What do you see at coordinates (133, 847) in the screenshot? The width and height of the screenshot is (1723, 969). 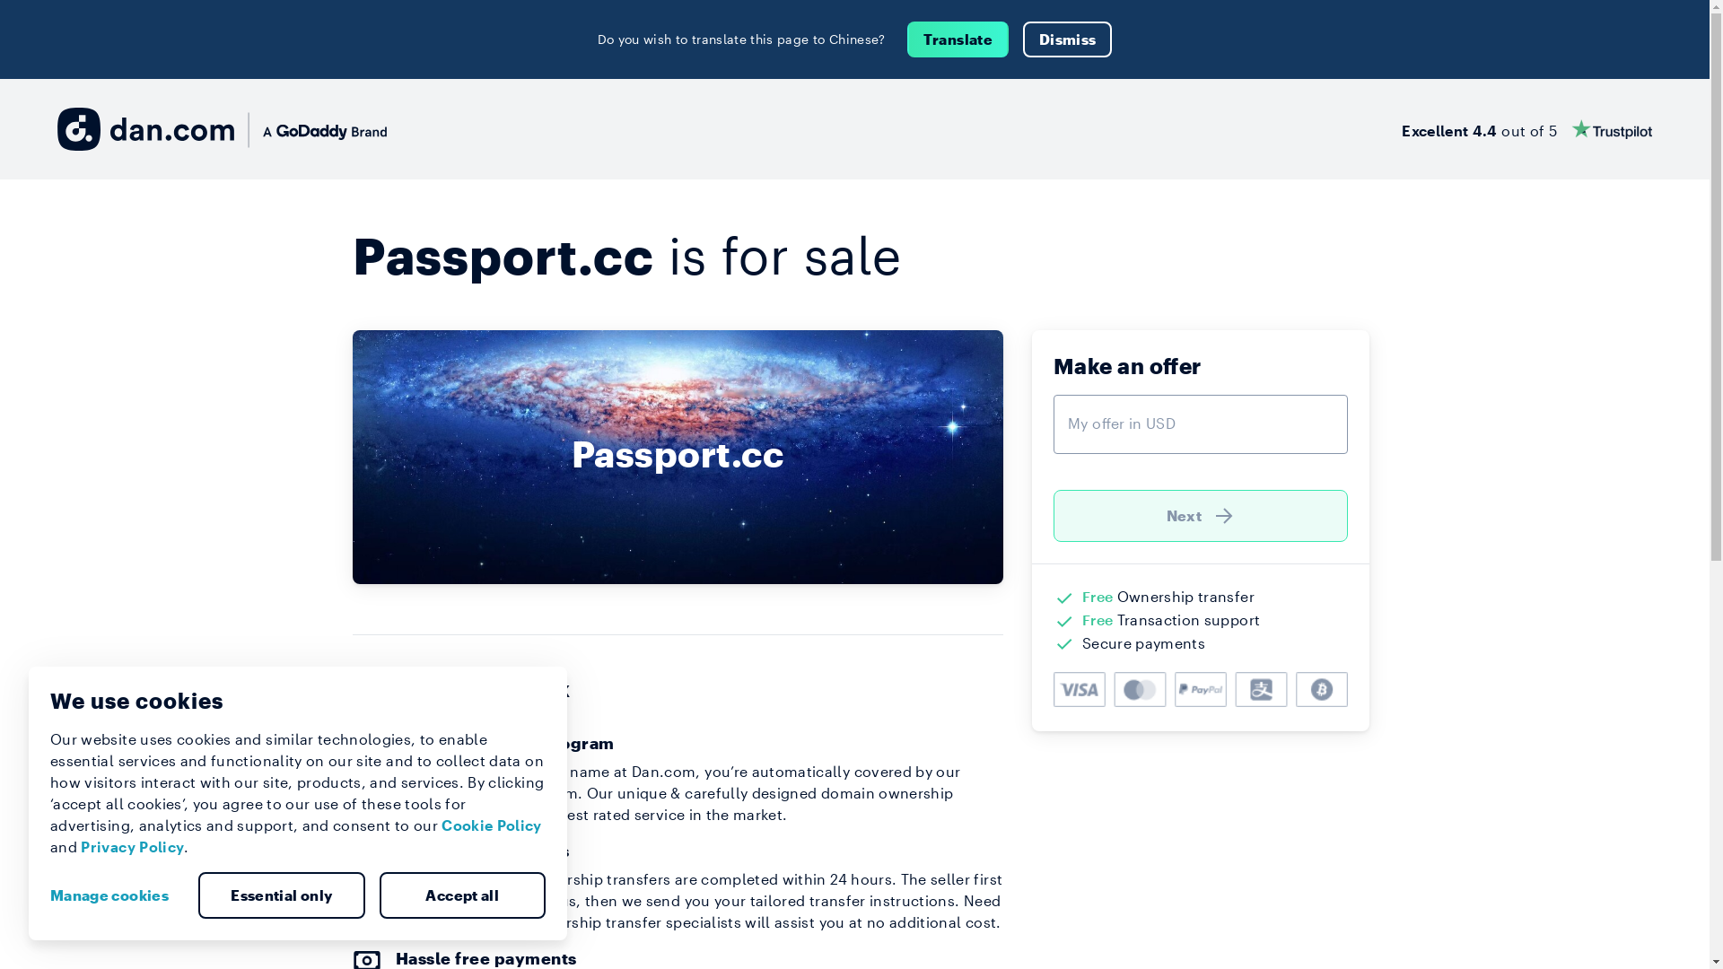 I see `Privacy Policy` at bounding box center [133, 847].